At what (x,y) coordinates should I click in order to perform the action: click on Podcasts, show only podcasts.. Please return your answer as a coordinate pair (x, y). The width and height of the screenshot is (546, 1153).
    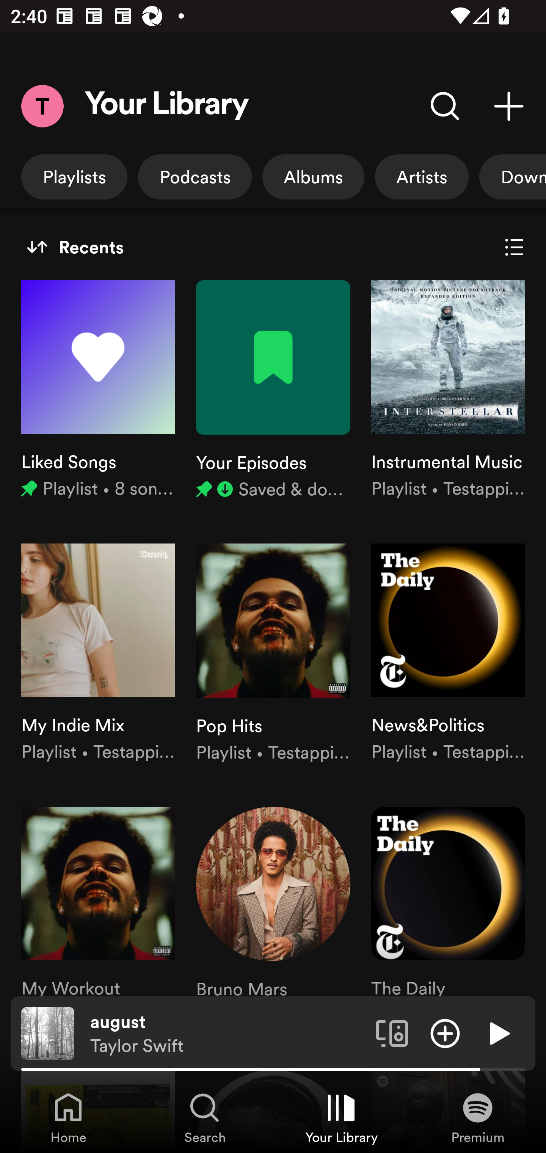
    Looking at the image, I should click on (195, 177).